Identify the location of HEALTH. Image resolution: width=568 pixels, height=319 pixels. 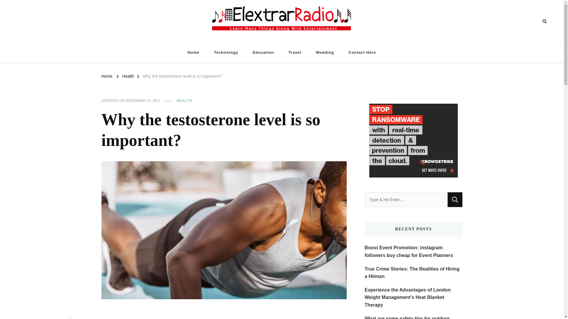
(185, 101).